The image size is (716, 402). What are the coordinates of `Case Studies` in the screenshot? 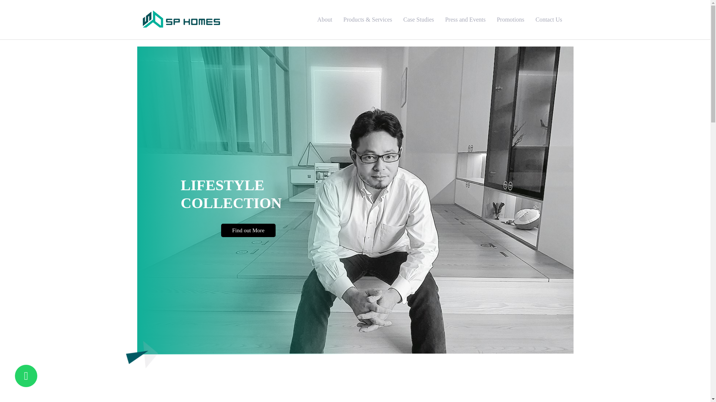 It's located at (418, 19).